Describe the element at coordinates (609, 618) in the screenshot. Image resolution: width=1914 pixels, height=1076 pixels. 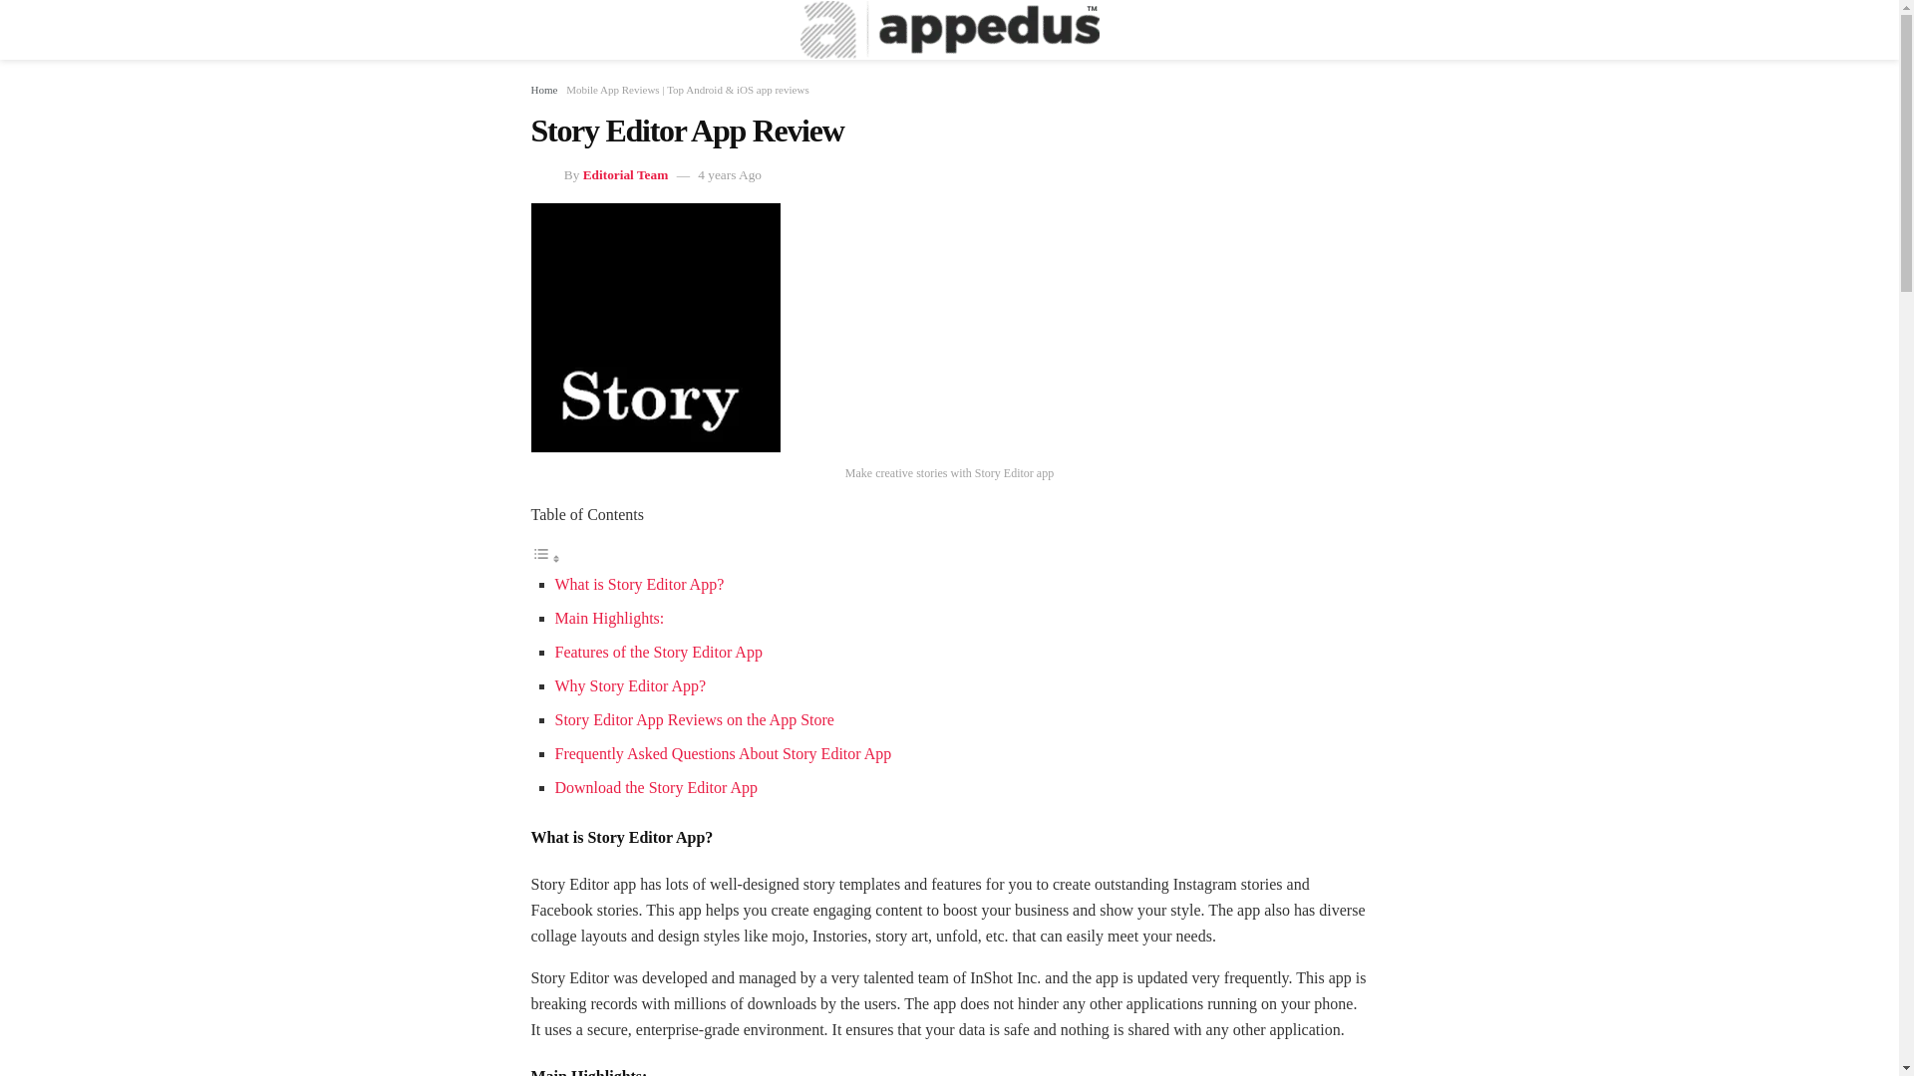
I see `Main Highlights:` at that location.